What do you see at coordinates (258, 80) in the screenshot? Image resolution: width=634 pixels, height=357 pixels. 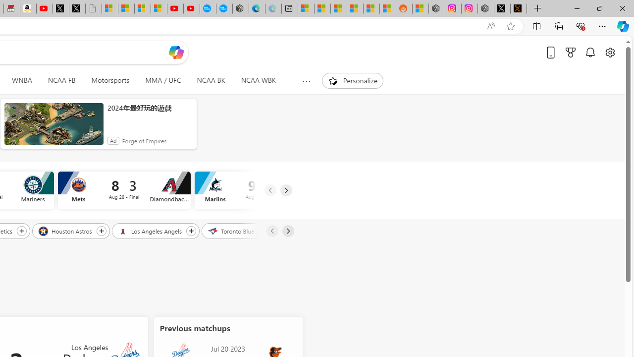 I see `NCAA WBK` at bounding box center [258, 80].